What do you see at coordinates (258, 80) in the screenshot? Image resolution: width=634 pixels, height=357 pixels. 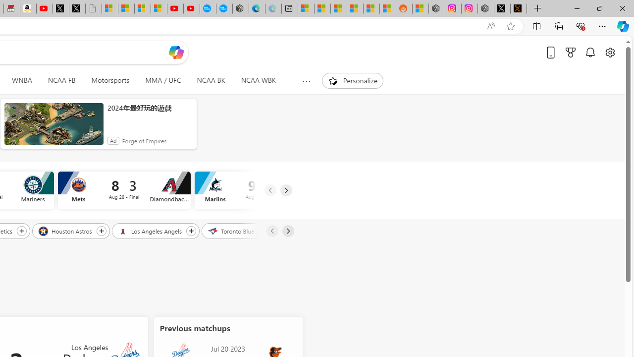 I see `NCAA WBK` at bounding box center [258, 80].